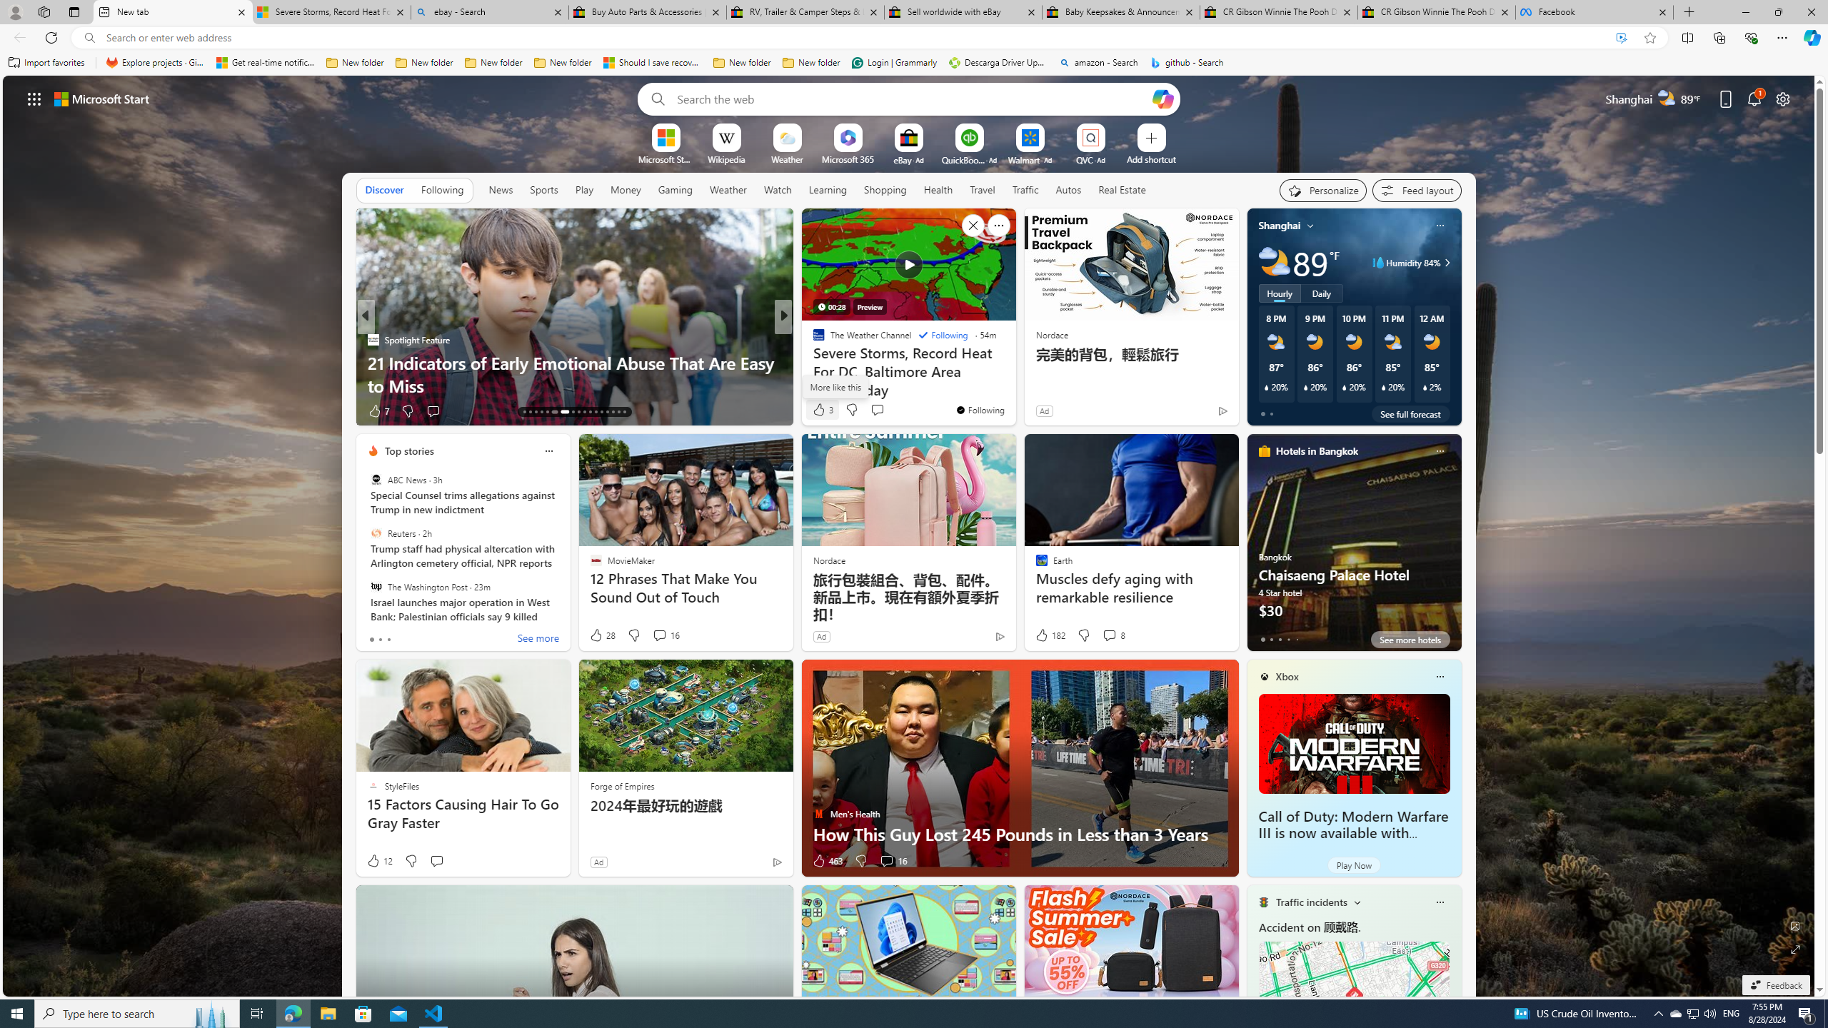 This screenshot has width=1828, height=1028. What do you see at coordinates (1274, 263) in the screenshot?
I see `Partly cloudy` at bounding box center [1274, 263].